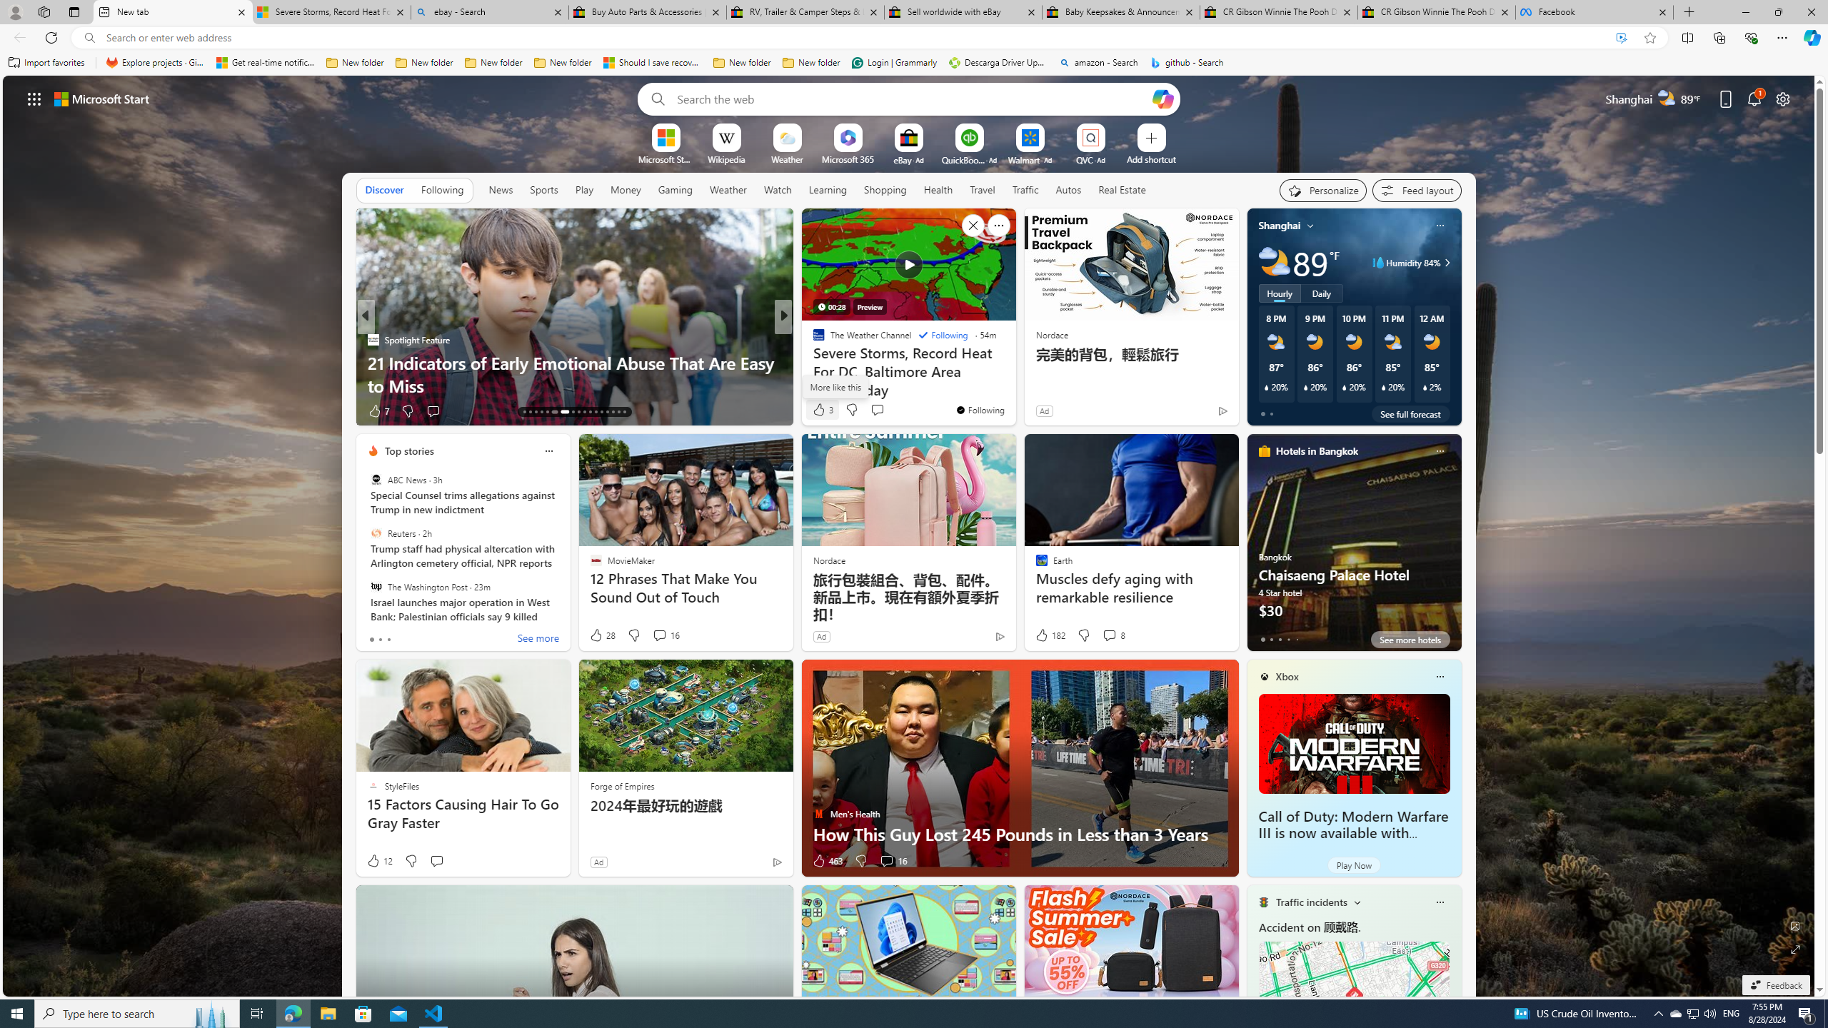 This screenshot has width=1828, height=1028. What do you see at coordinates (1274, 263) in the screenshot?
I see `Partly cloudy` at bounding box center [1274, 263].